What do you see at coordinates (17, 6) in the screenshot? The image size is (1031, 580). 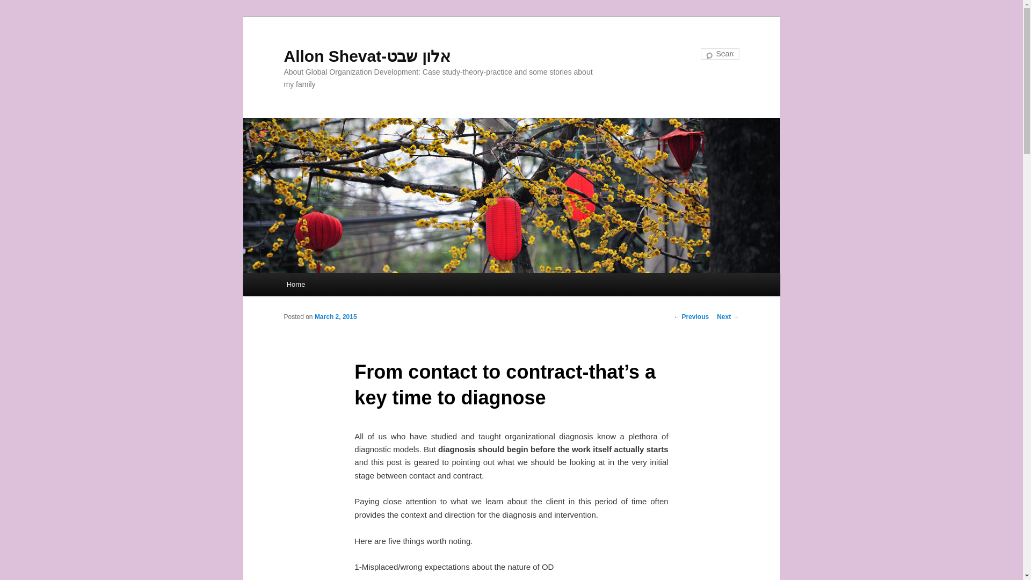 I see `Search` at bounding box center [17, 6].